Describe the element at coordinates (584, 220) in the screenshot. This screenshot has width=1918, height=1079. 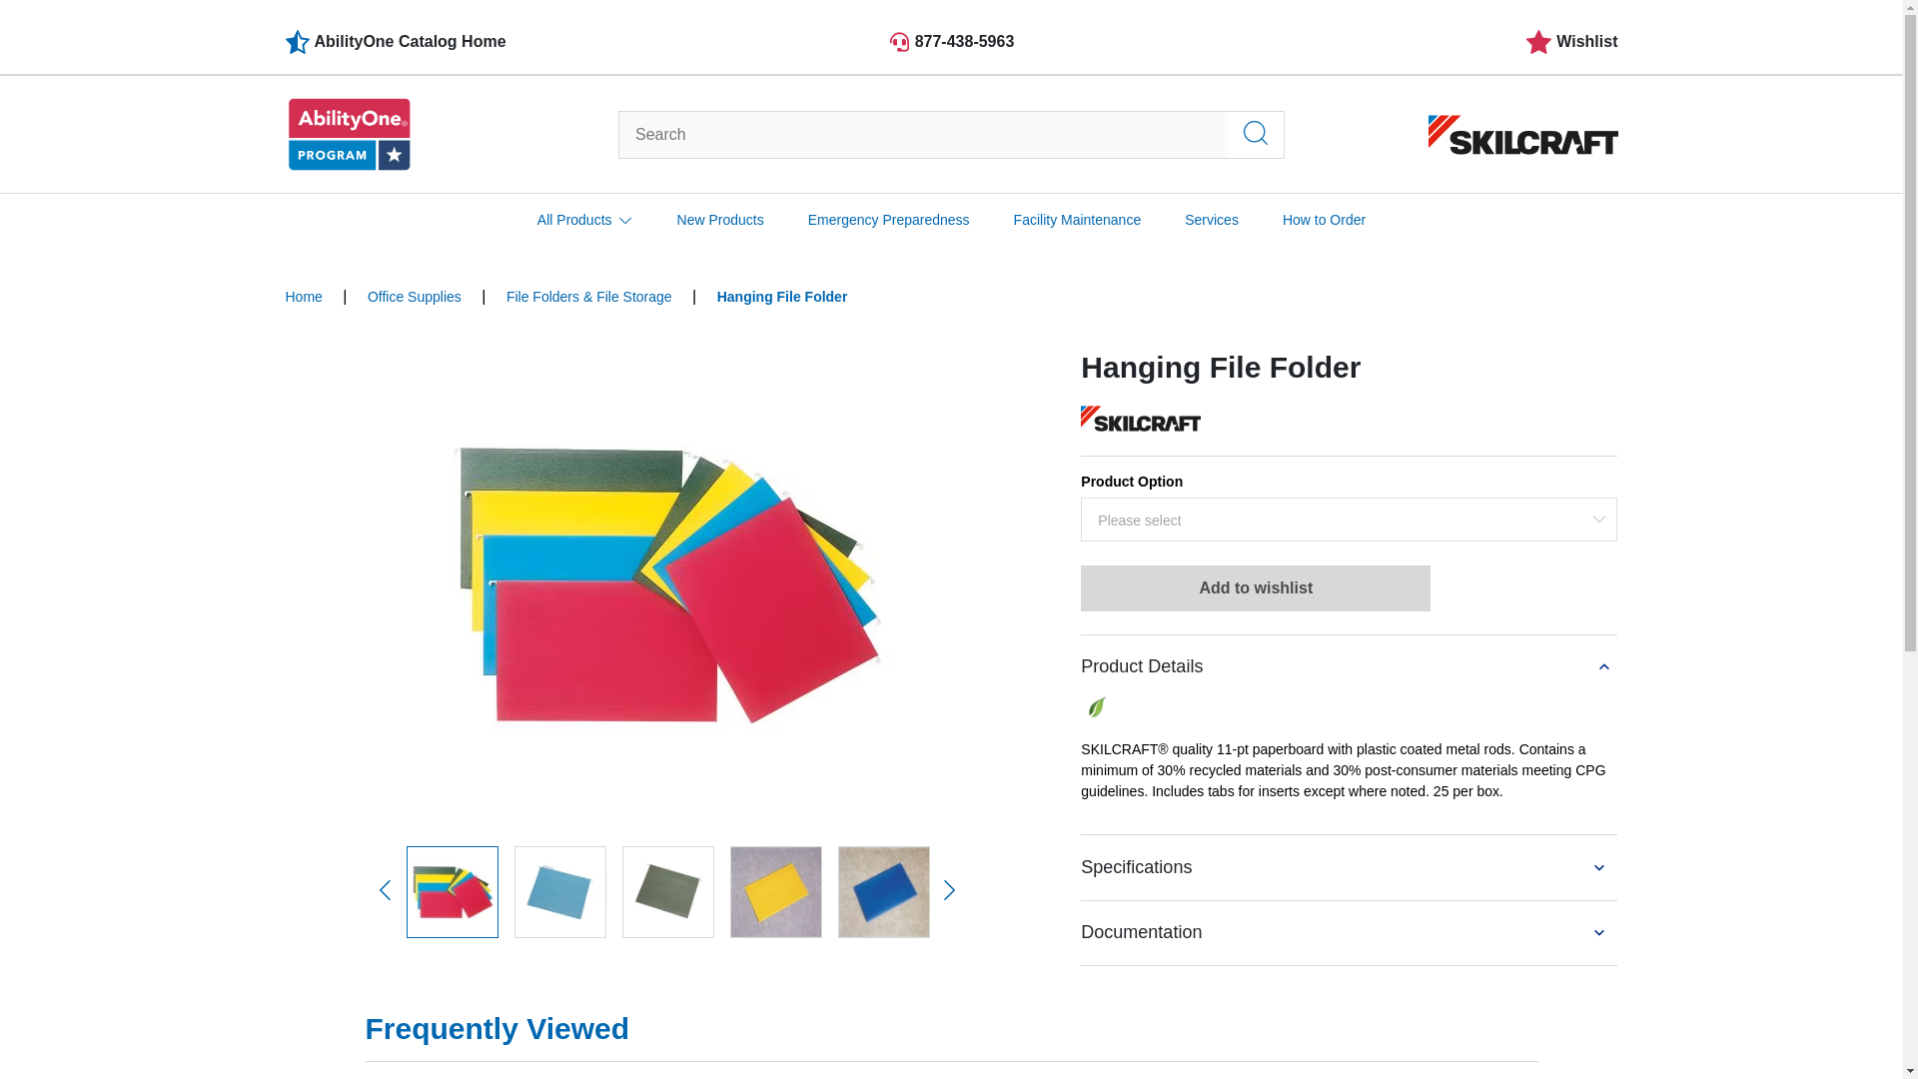
I see `All Products` at that location.